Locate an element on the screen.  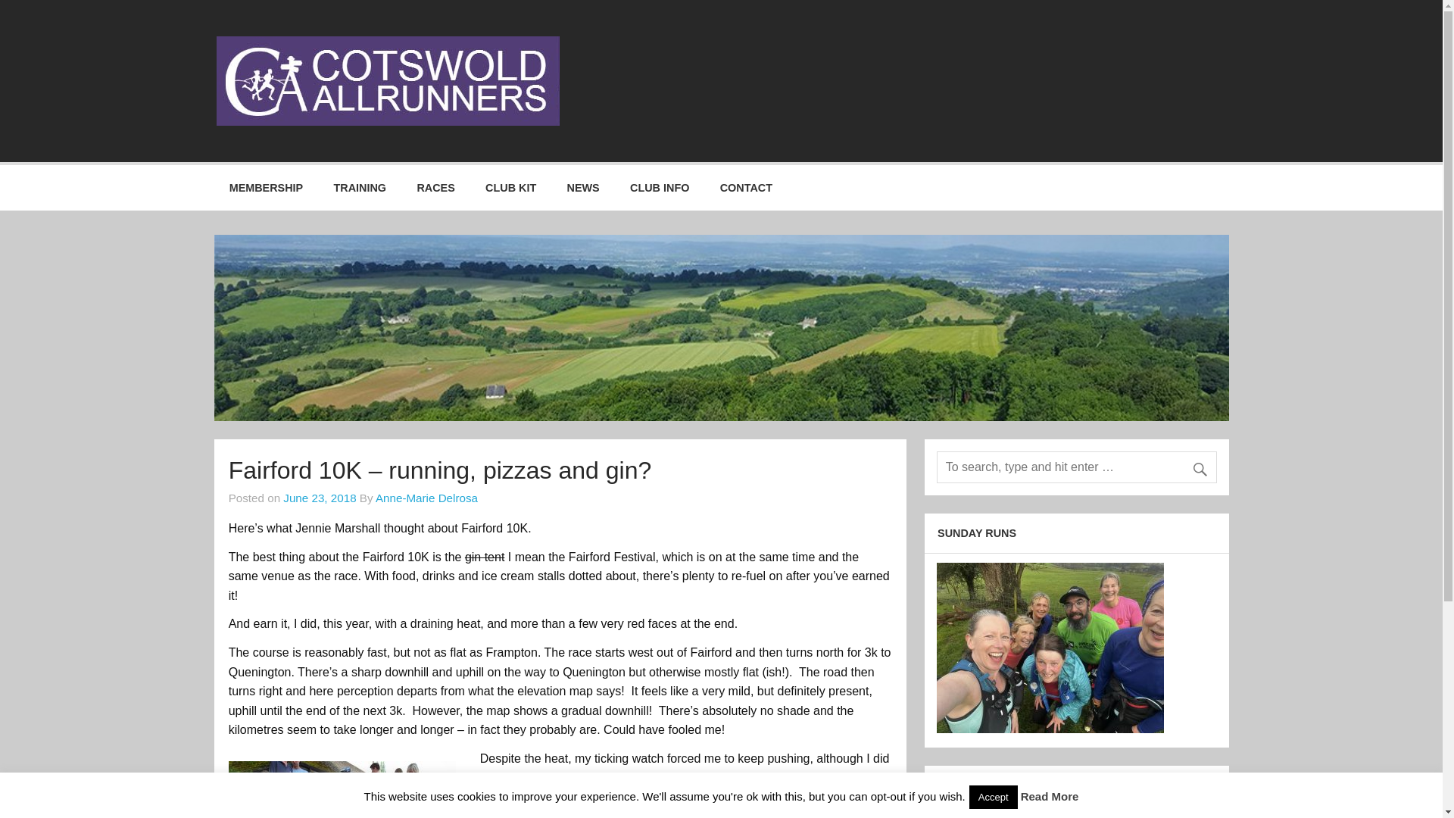
5:32 pm is located at coordinates (320, 498).